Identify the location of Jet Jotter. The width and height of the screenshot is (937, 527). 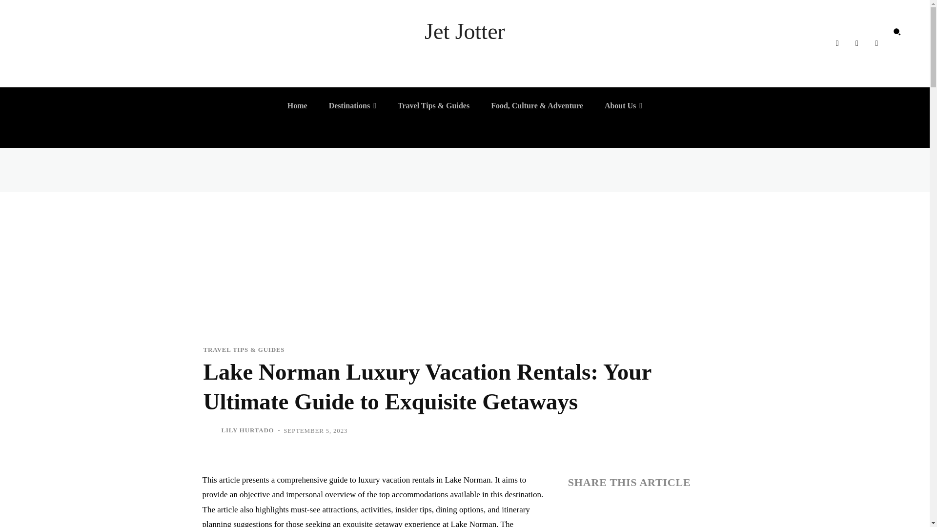
(465, 31).